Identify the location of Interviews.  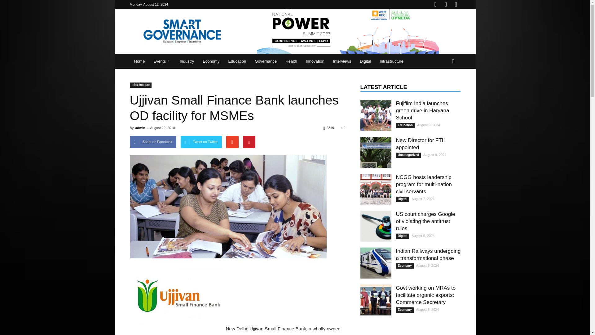
(342, 61).